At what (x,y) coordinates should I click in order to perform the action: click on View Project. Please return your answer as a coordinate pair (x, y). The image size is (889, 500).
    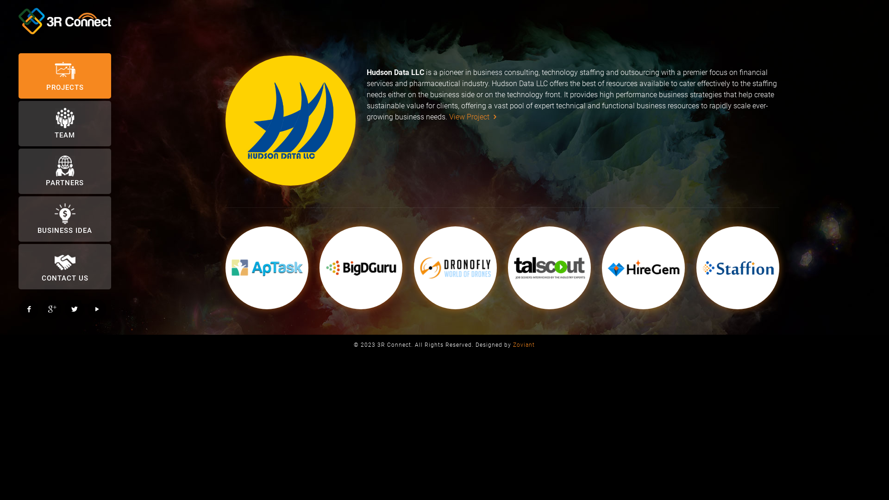
    Looking at the image, I should click on (474, 117).